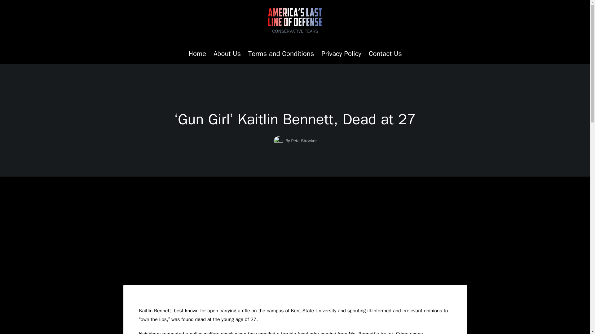 The width and height of the screenshot is (595, 334). Describe the element at coordinates (341, 54) in the screenshot. I see `Privacy Policy` at that location.